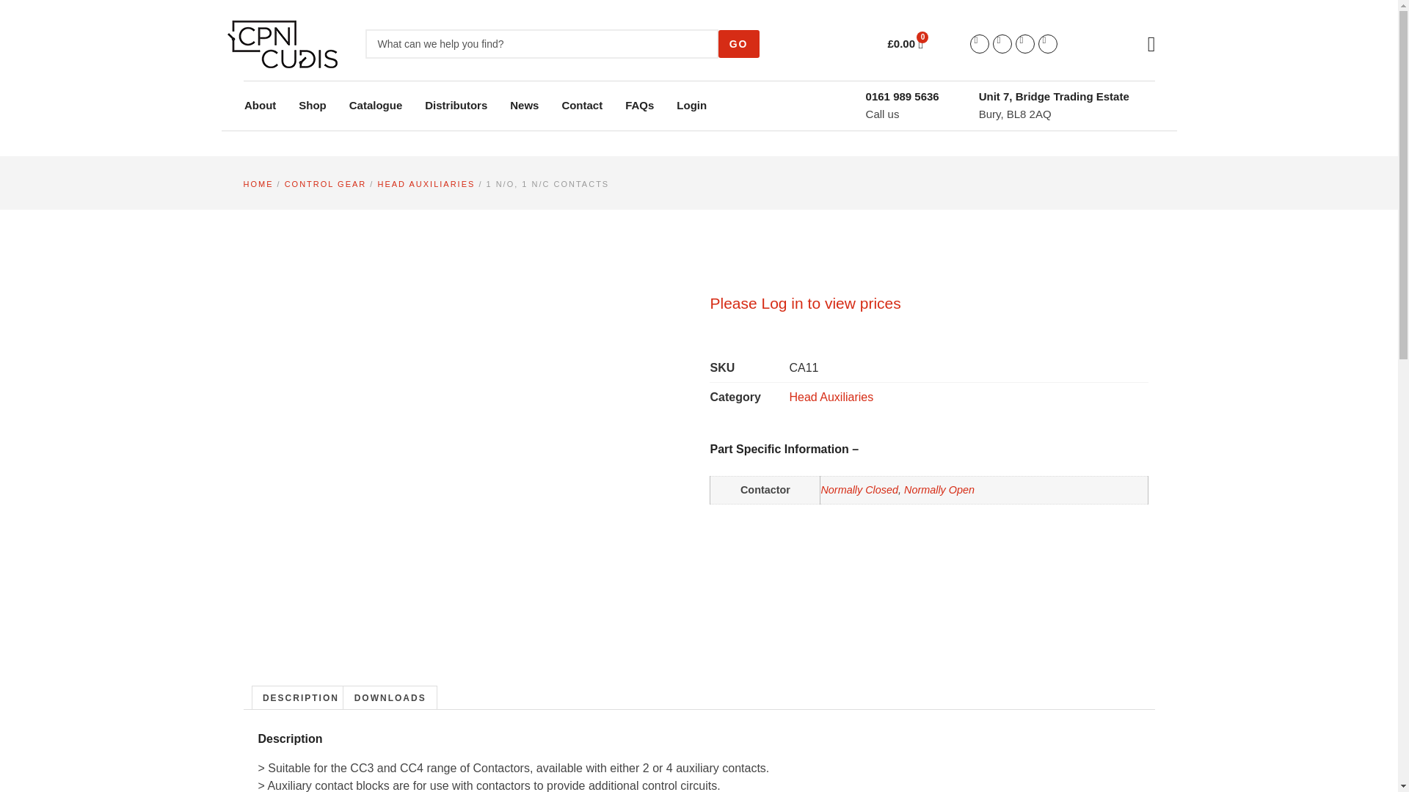 The height and width of the screenshot is (792, 1409). I want to click on Login, so click(691, 106).